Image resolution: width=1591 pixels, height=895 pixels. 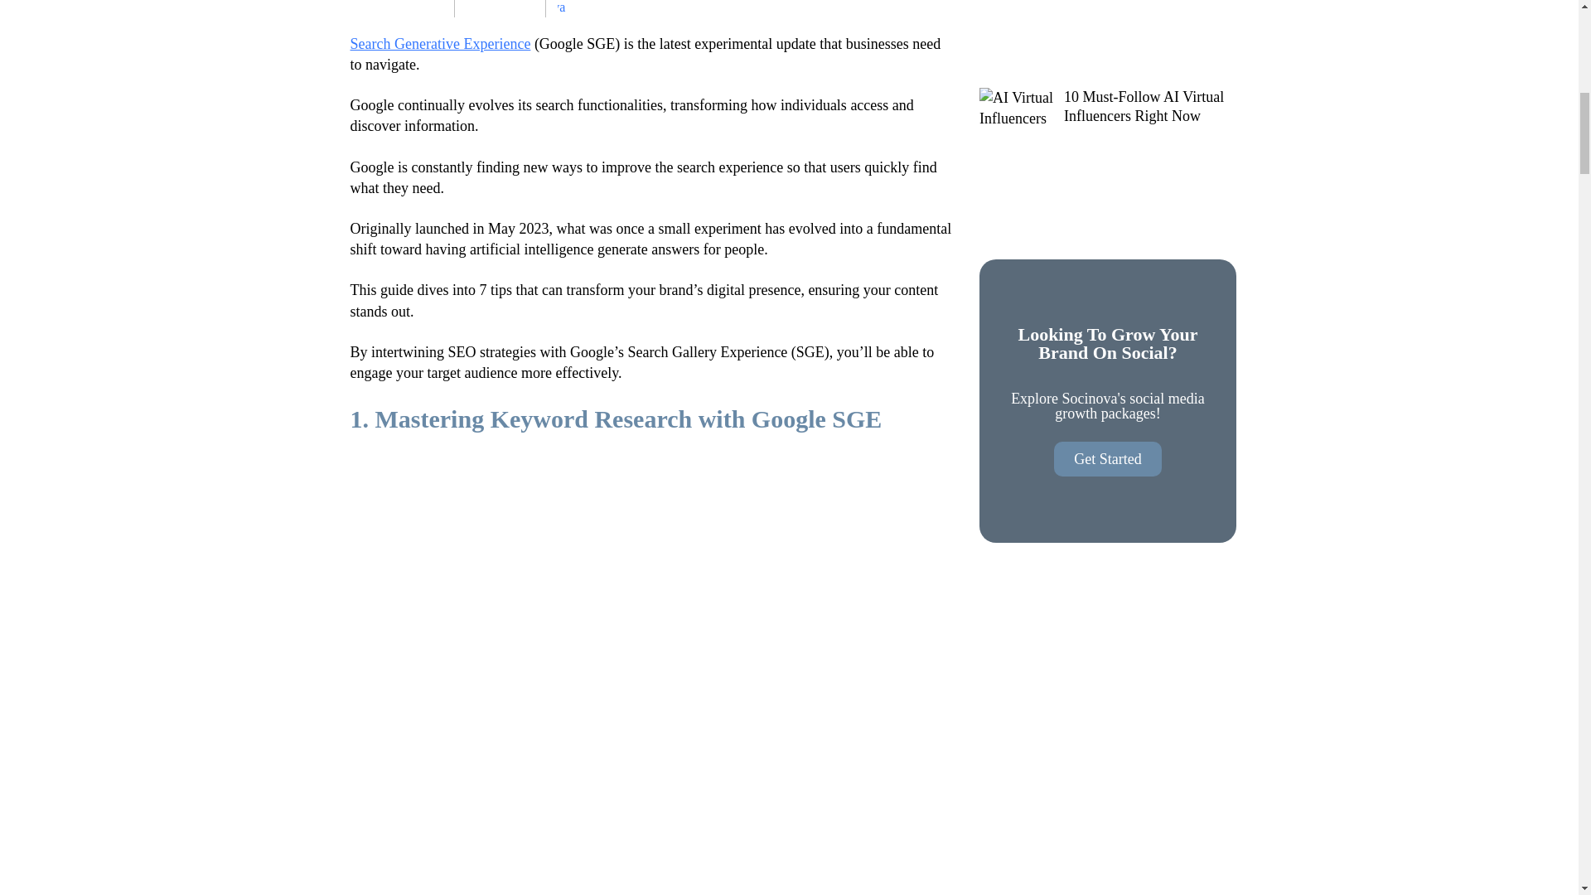 I want to click on Socinova, so click(x=589, y=8).